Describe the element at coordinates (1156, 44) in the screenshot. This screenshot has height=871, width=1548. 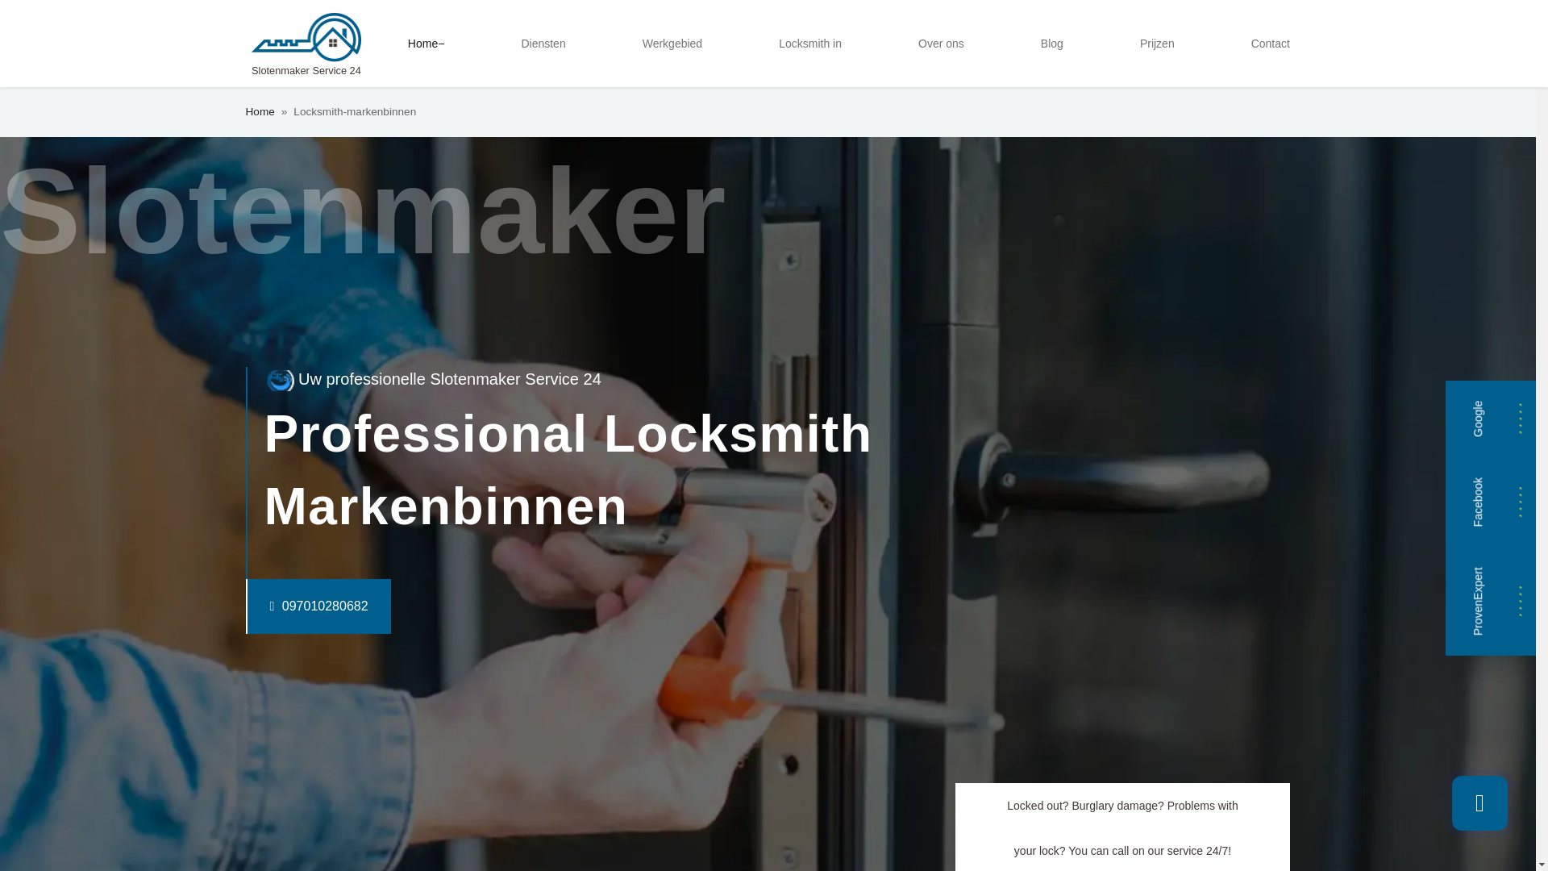
I see `Prijzen` at that location.